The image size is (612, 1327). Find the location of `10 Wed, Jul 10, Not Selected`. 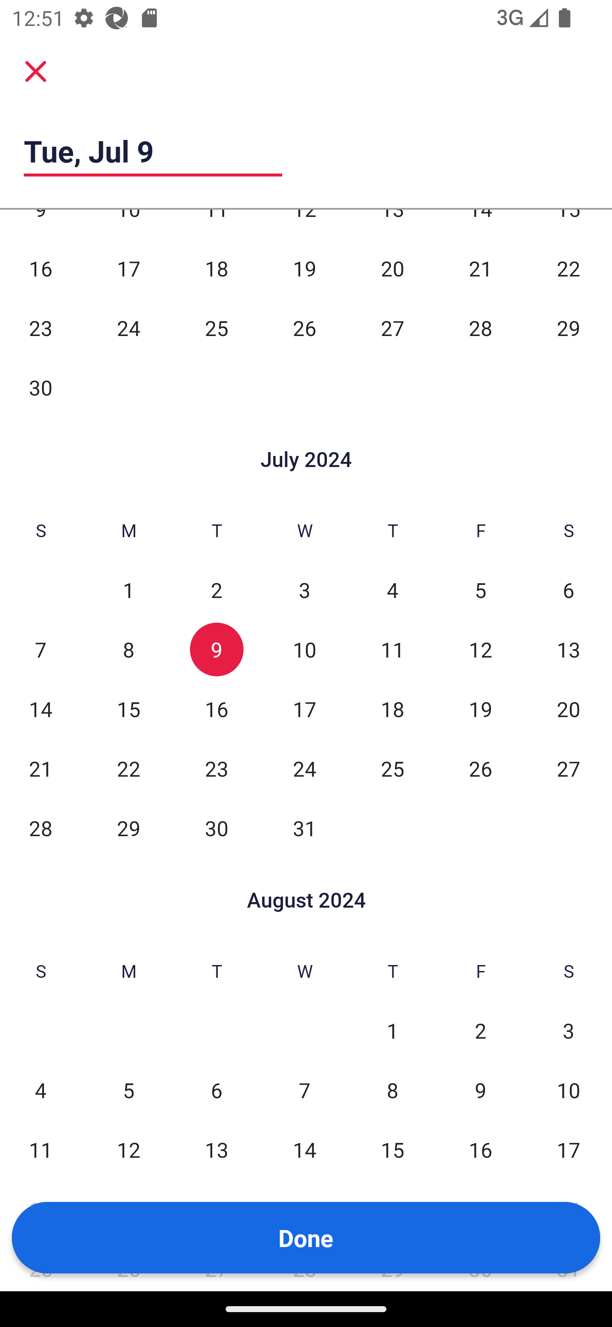

10 Wed, Jul 10, Not Selected is located at coordinates (304, 649).